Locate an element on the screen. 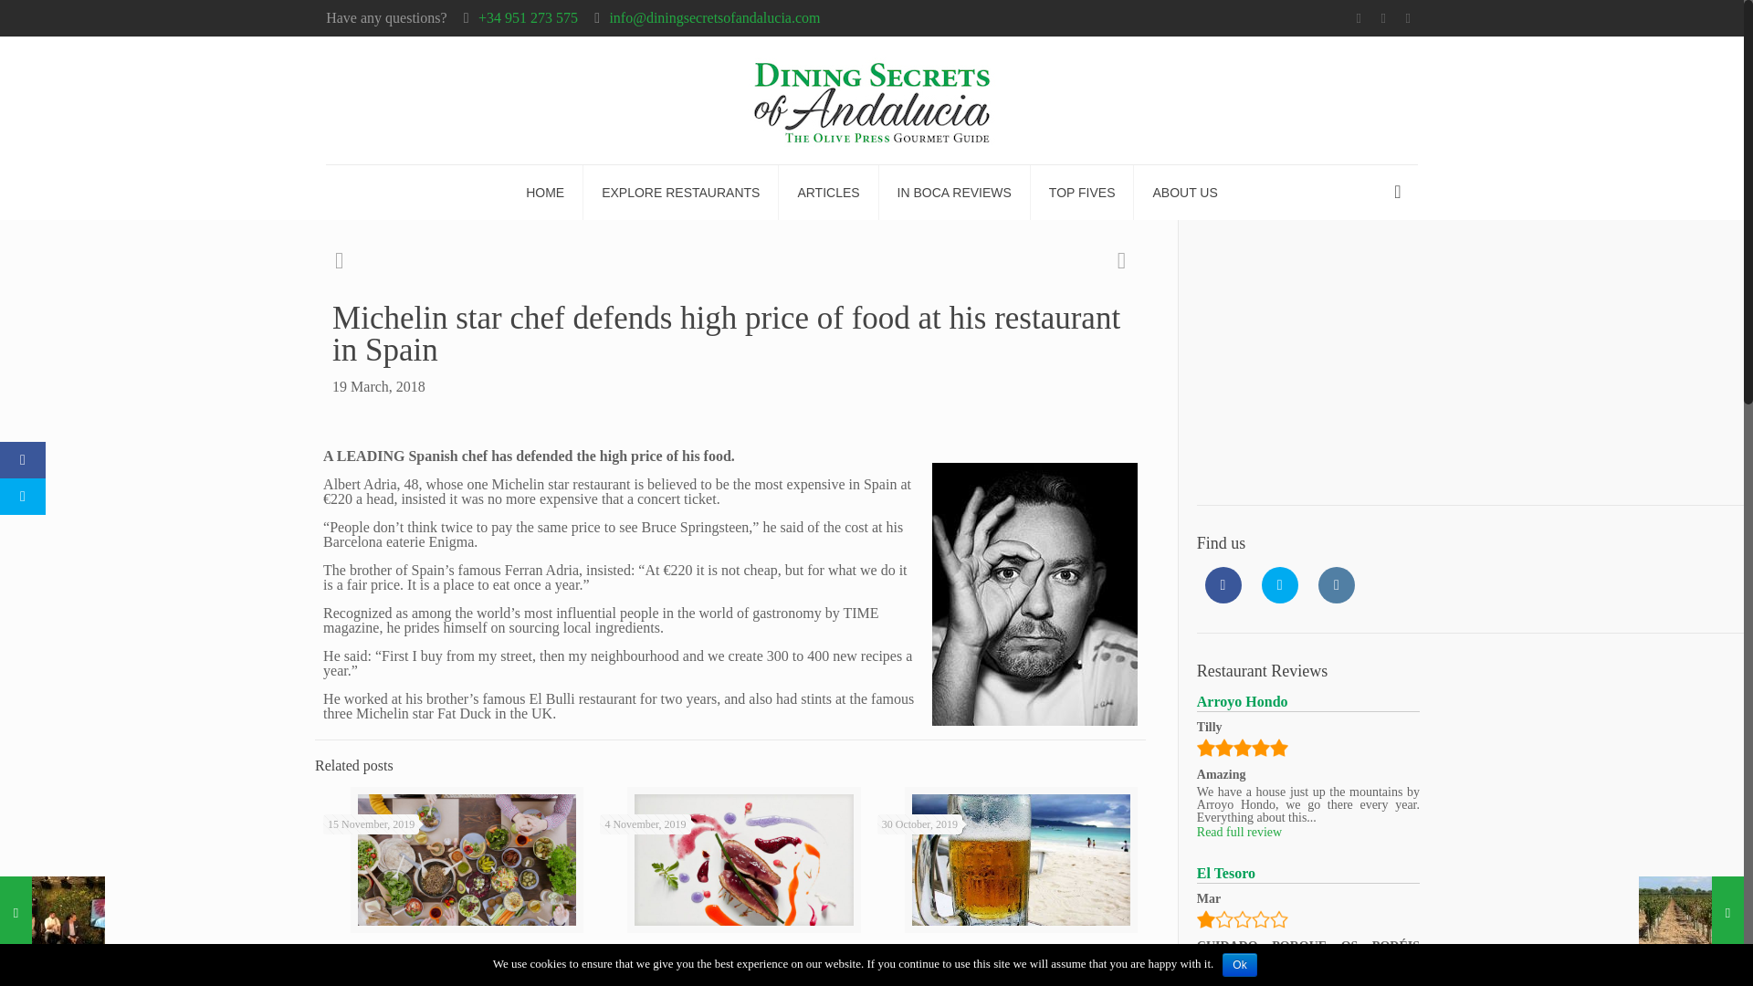 This screenshot has height=986, width=1753. HOME is located at coordinates (546, 192).